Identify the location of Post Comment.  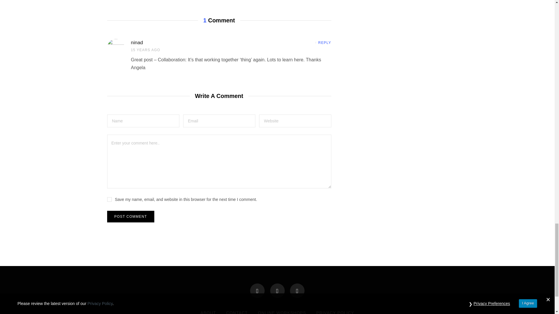
(130, 216).